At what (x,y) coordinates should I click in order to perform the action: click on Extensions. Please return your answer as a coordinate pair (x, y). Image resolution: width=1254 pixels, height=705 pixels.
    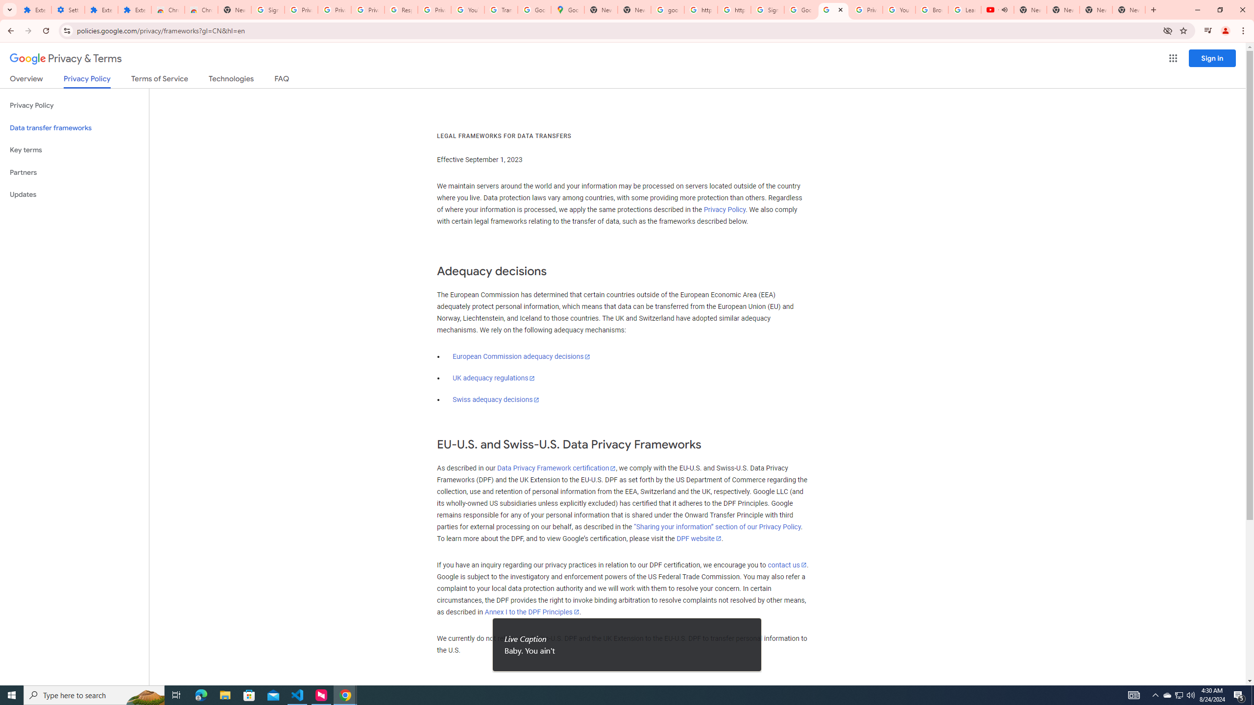
    Looking at the image, I should click on (101, 10).